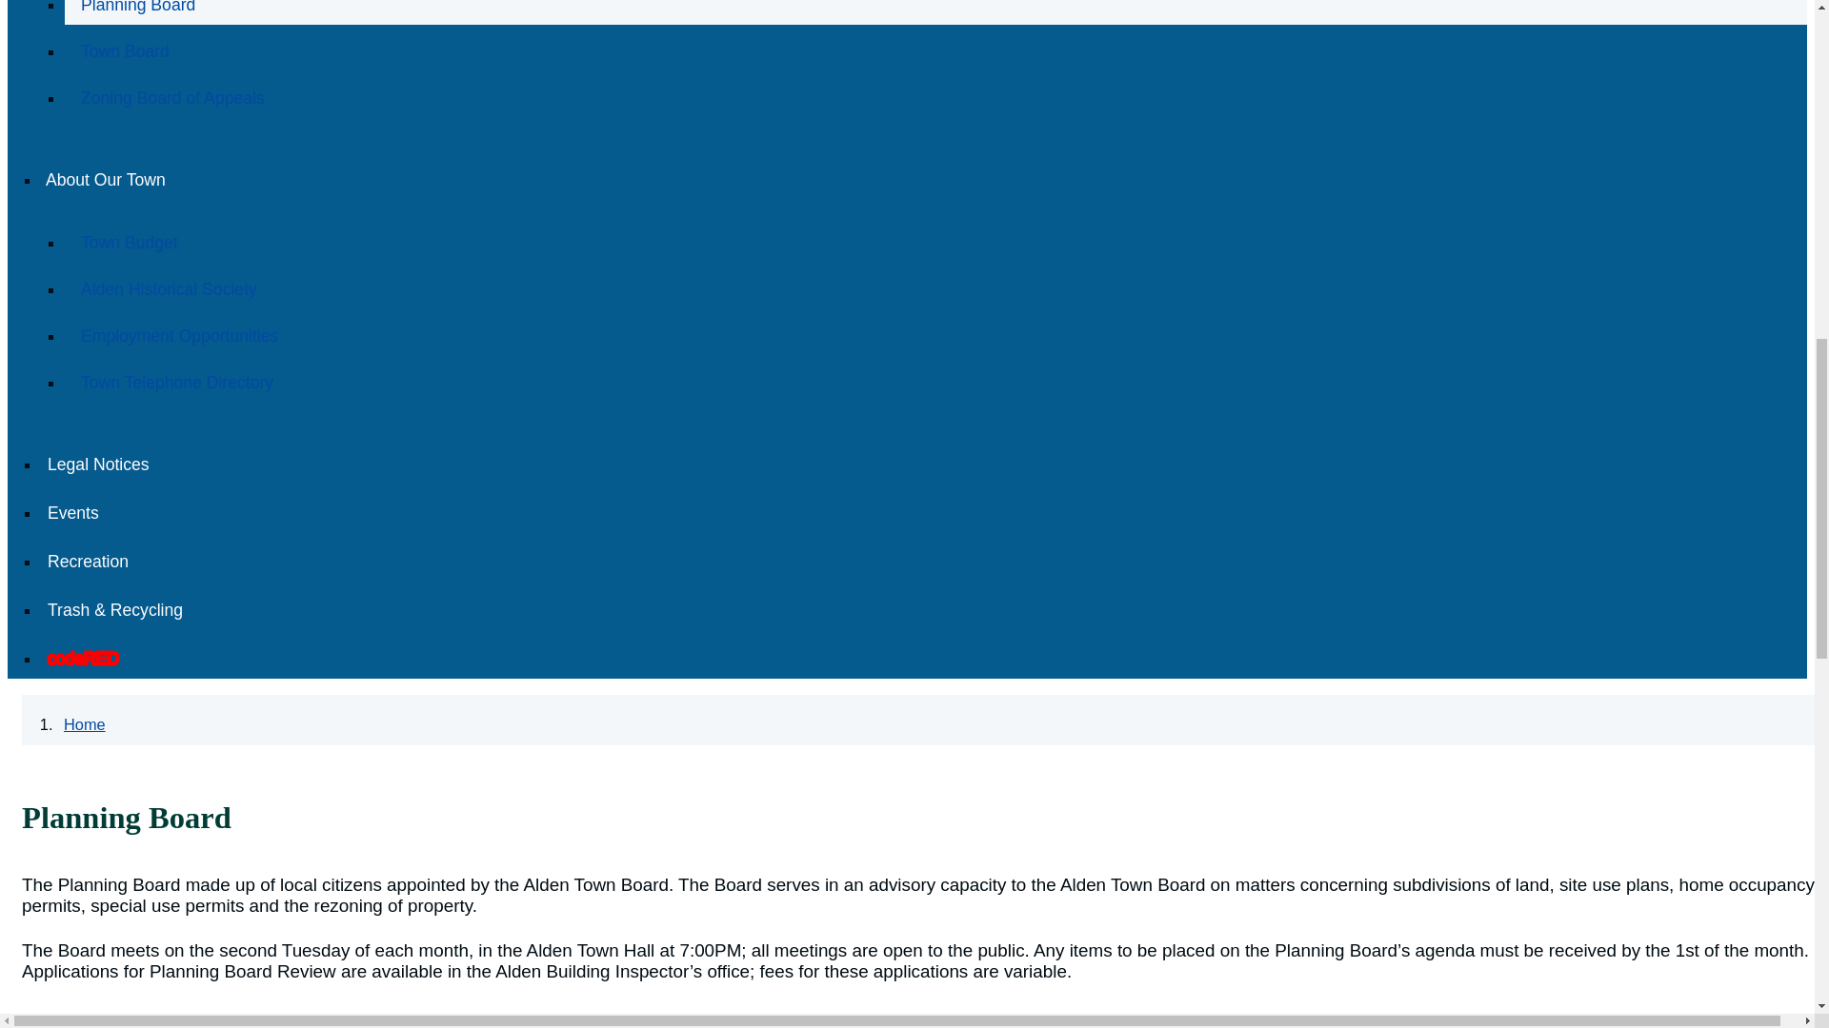  What do you see at coordinates (72, 512) in the screenshot?
I see `Events` at bounding box center [72, 512].